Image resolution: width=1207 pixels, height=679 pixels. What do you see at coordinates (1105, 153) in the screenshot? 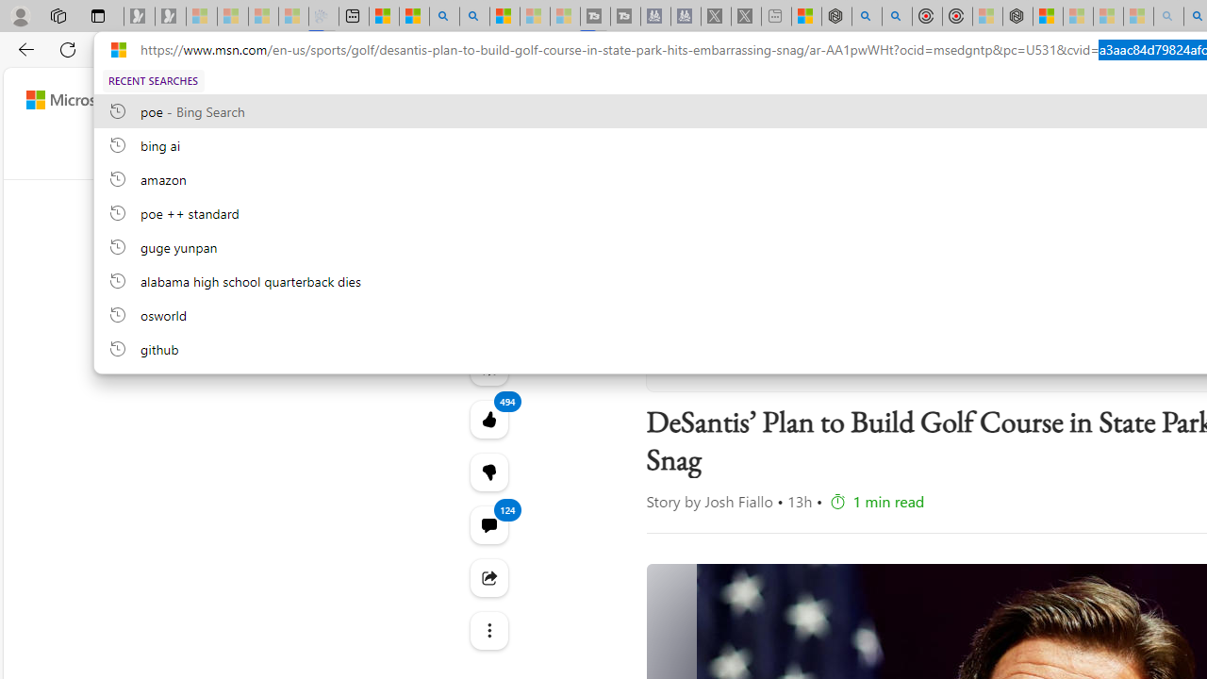
I see `Tennis` at bounding box center [1105, 153].